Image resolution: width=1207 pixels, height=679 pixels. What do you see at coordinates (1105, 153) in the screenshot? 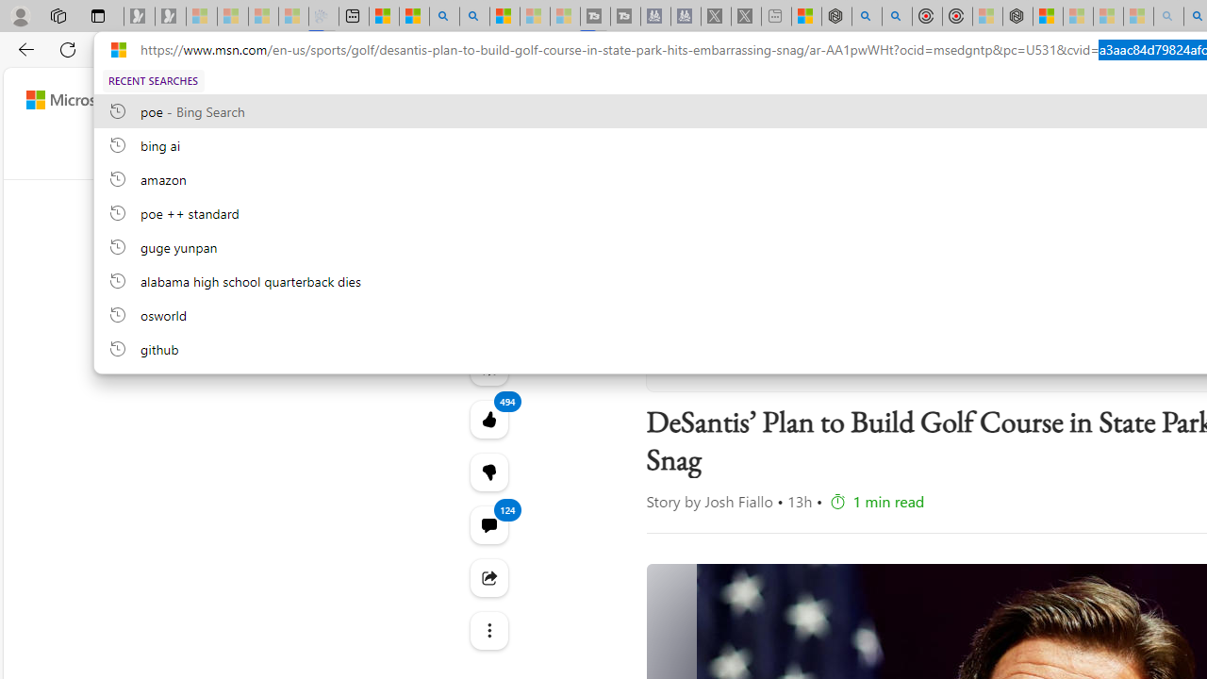
I see `Tennis` at bounding box center [1105, 153].